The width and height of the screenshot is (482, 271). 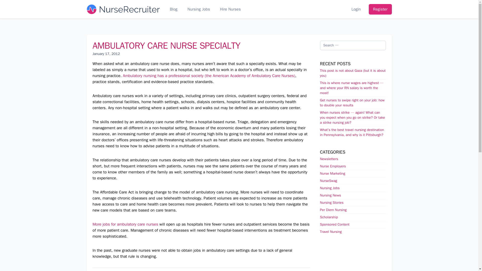 What do you see at coordinates (356, 9) in the screenshot?
I see `Login` at bounding box center [356, 9].